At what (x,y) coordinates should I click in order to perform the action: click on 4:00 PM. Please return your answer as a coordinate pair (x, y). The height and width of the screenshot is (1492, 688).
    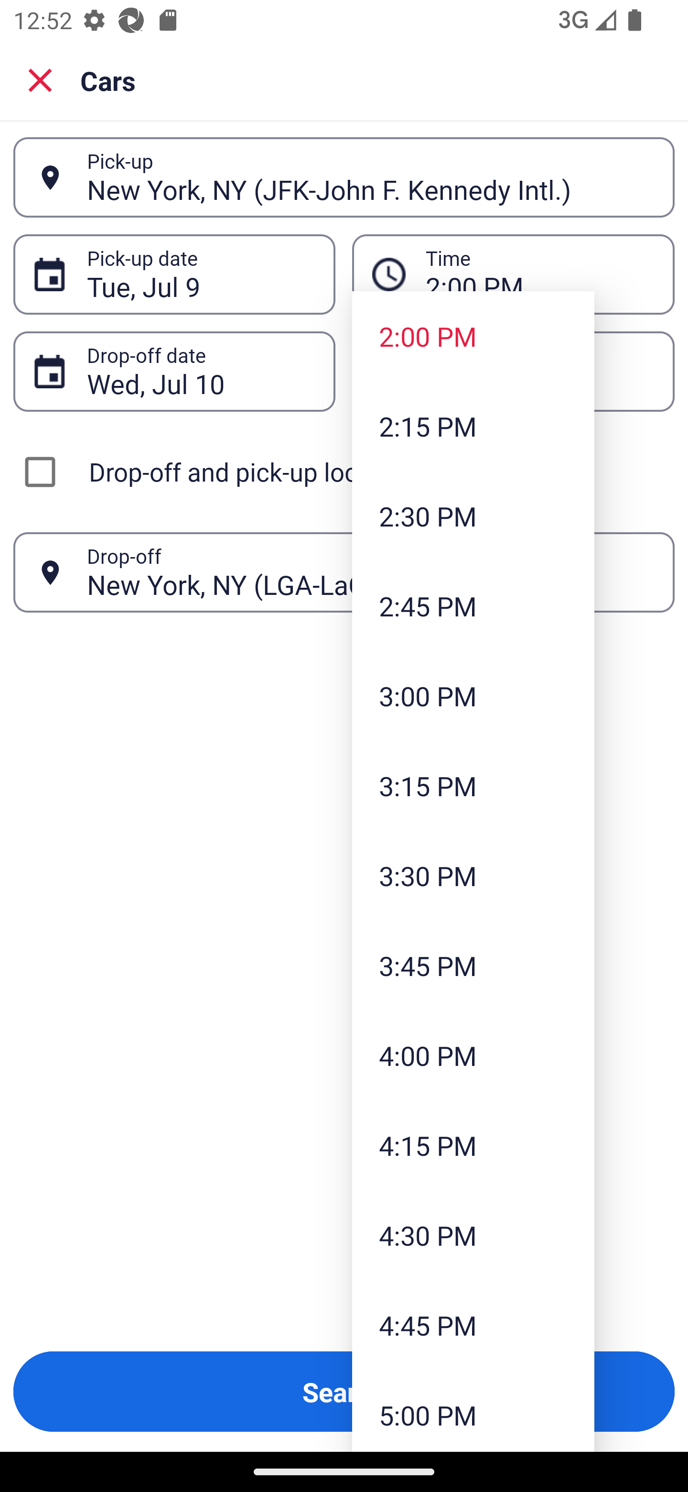
    Looking at the image, I should click on (473, 1055).